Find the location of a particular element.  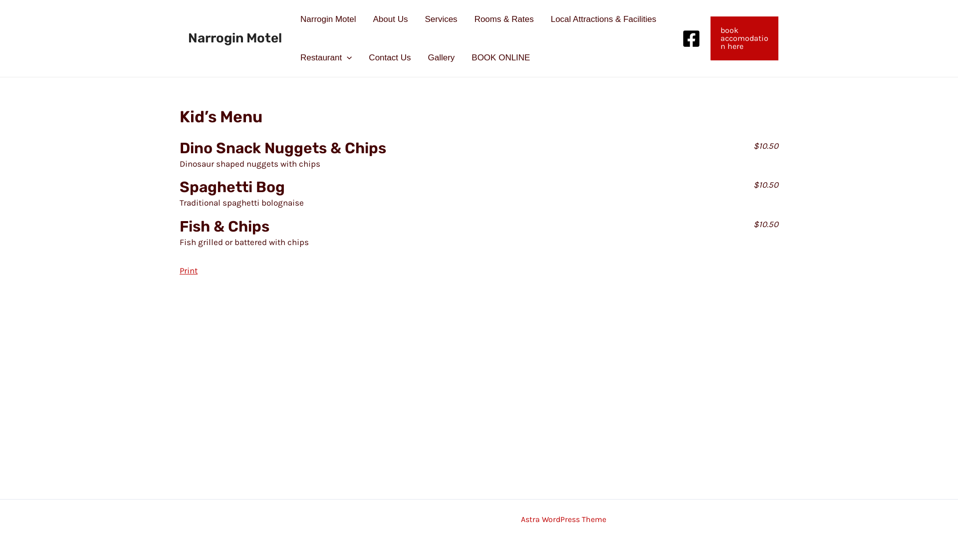

Restaurant is located at coordinates (326, 58).